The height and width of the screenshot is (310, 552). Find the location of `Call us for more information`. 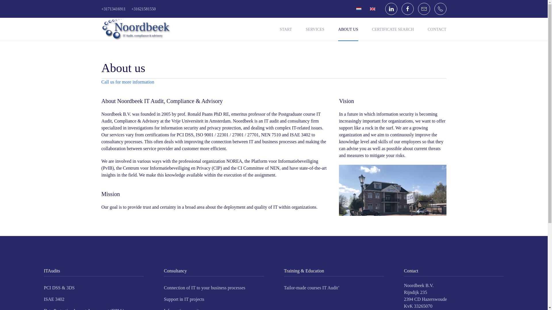

Call us for more information is located at coordinates (127, 82).